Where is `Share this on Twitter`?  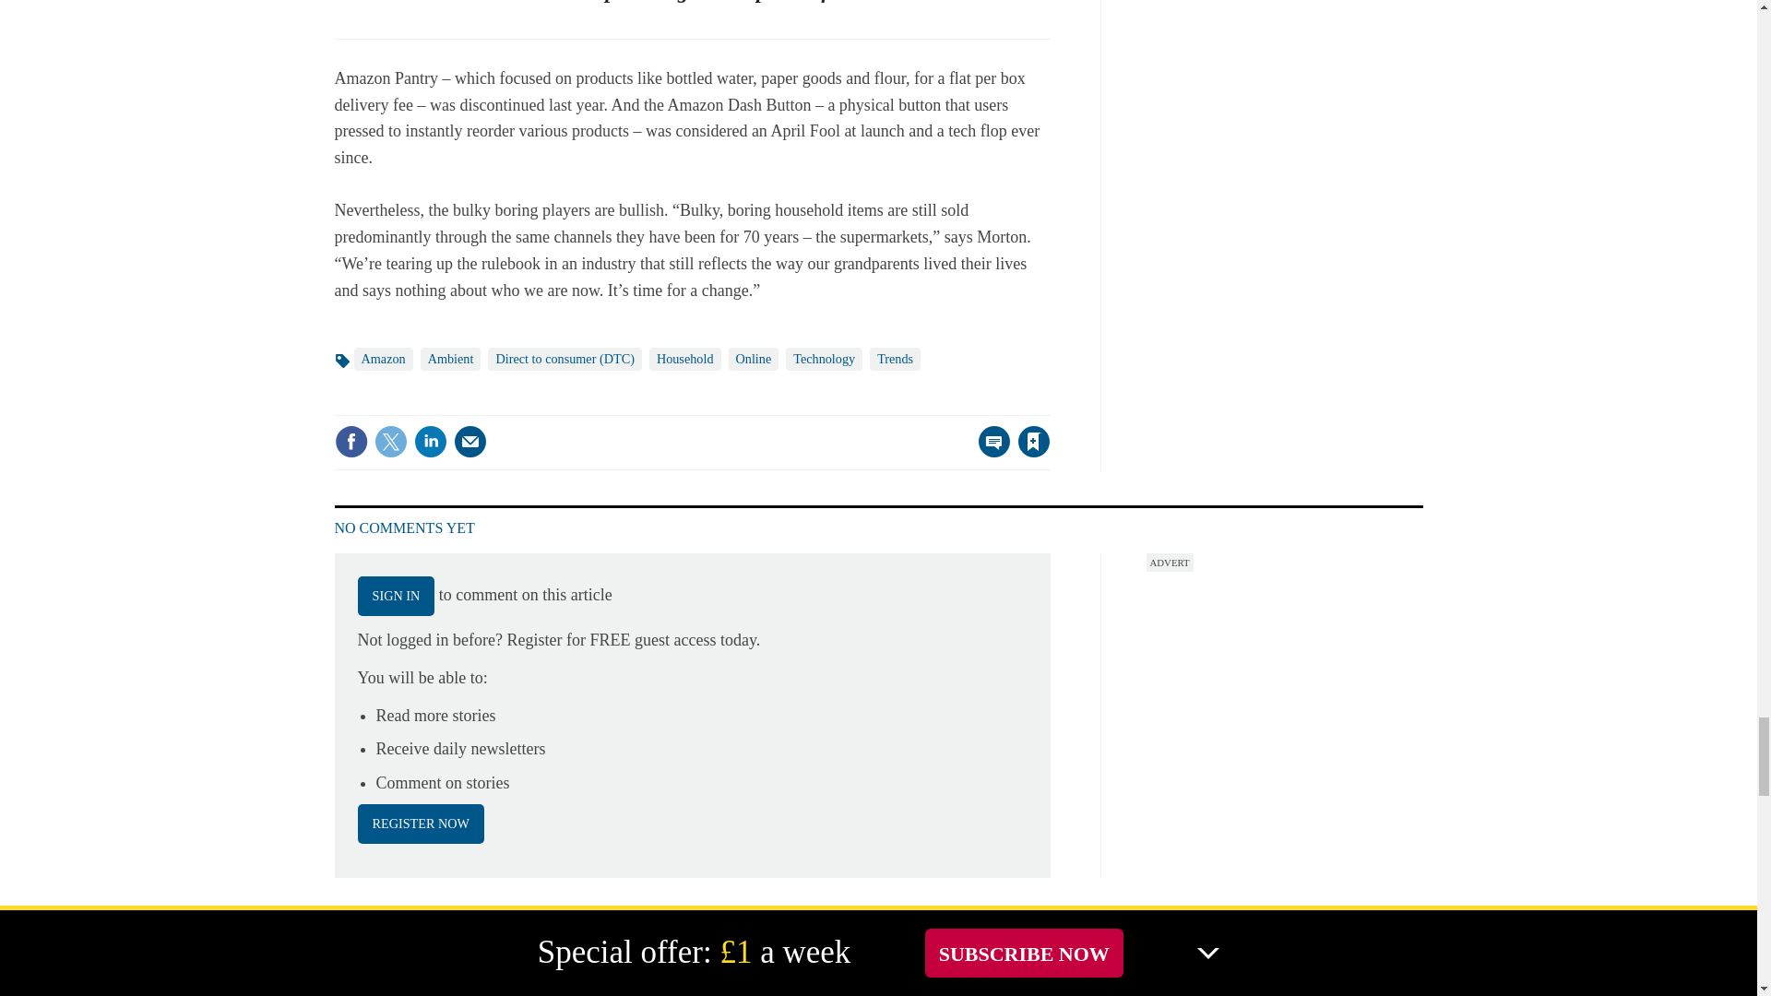 Share this on Twitter is located at coordinates (390, 441).